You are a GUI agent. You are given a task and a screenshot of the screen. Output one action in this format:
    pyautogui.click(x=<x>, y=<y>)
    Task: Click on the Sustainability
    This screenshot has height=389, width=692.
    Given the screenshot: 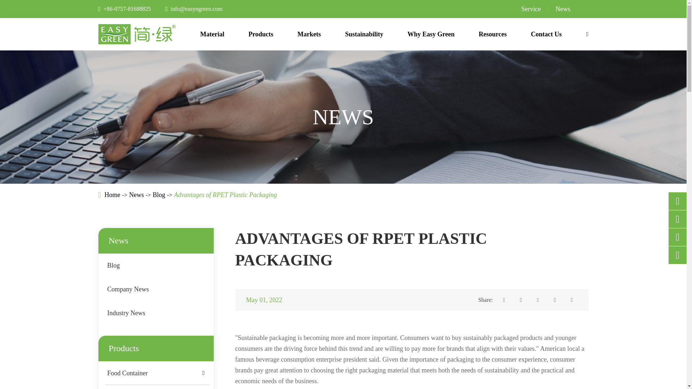 What is the action you would take?
    pyautogui.click(x=364, y=34)
    